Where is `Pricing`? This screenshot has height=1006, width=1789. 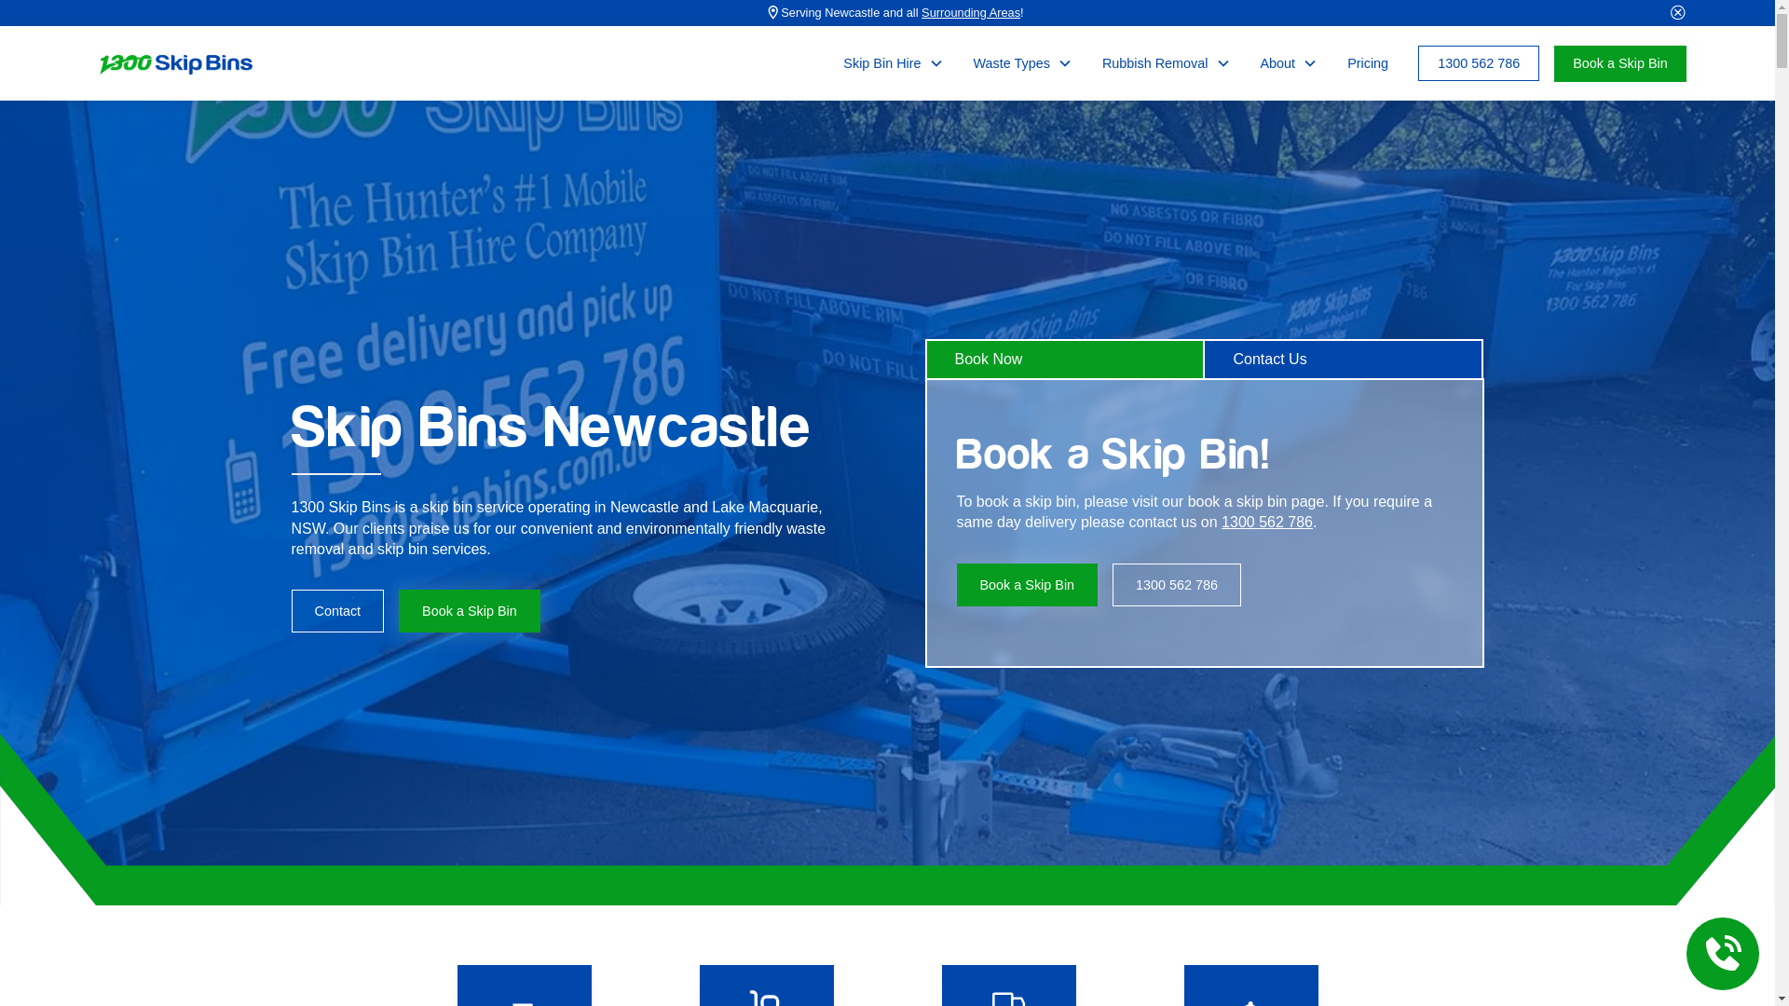 Pricing is located at coordinates (1368, 63).